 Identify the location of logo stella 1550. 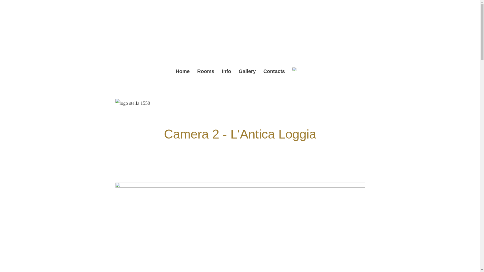
(133, 103).